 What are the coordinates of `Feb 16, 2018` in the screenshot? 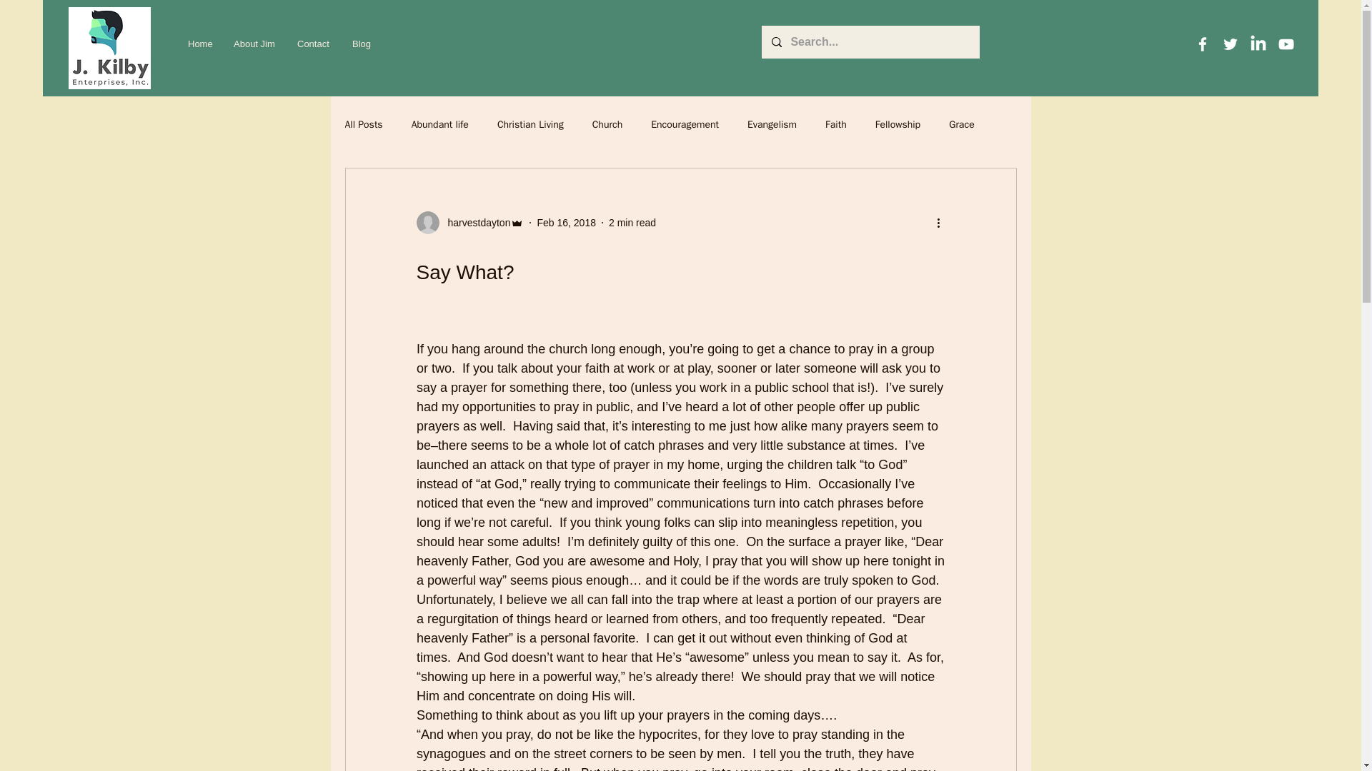 It's located at (566, 222).